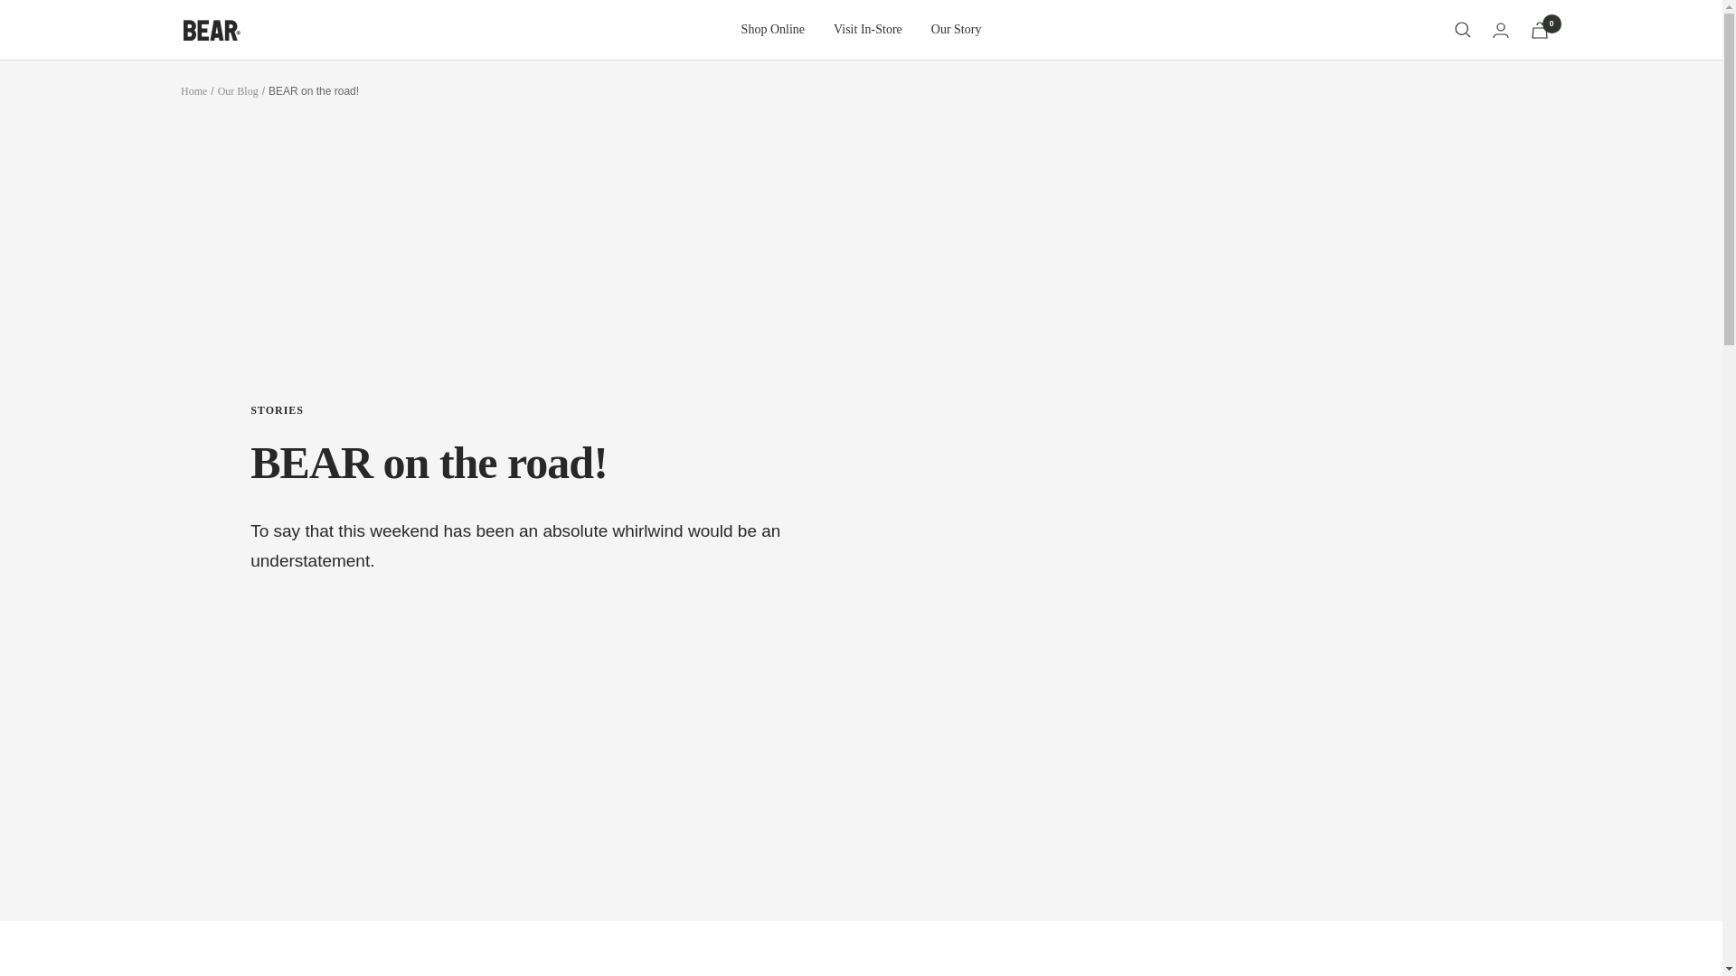  Describe the element at coordinates (772, 29) in the screenshot. I see `Shop Online` at that location.